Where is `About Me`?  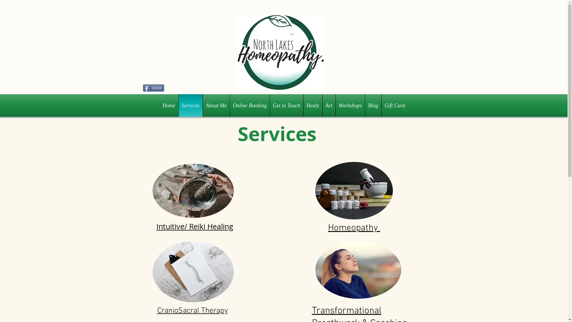
About Me is located at coordinates (216, 106).